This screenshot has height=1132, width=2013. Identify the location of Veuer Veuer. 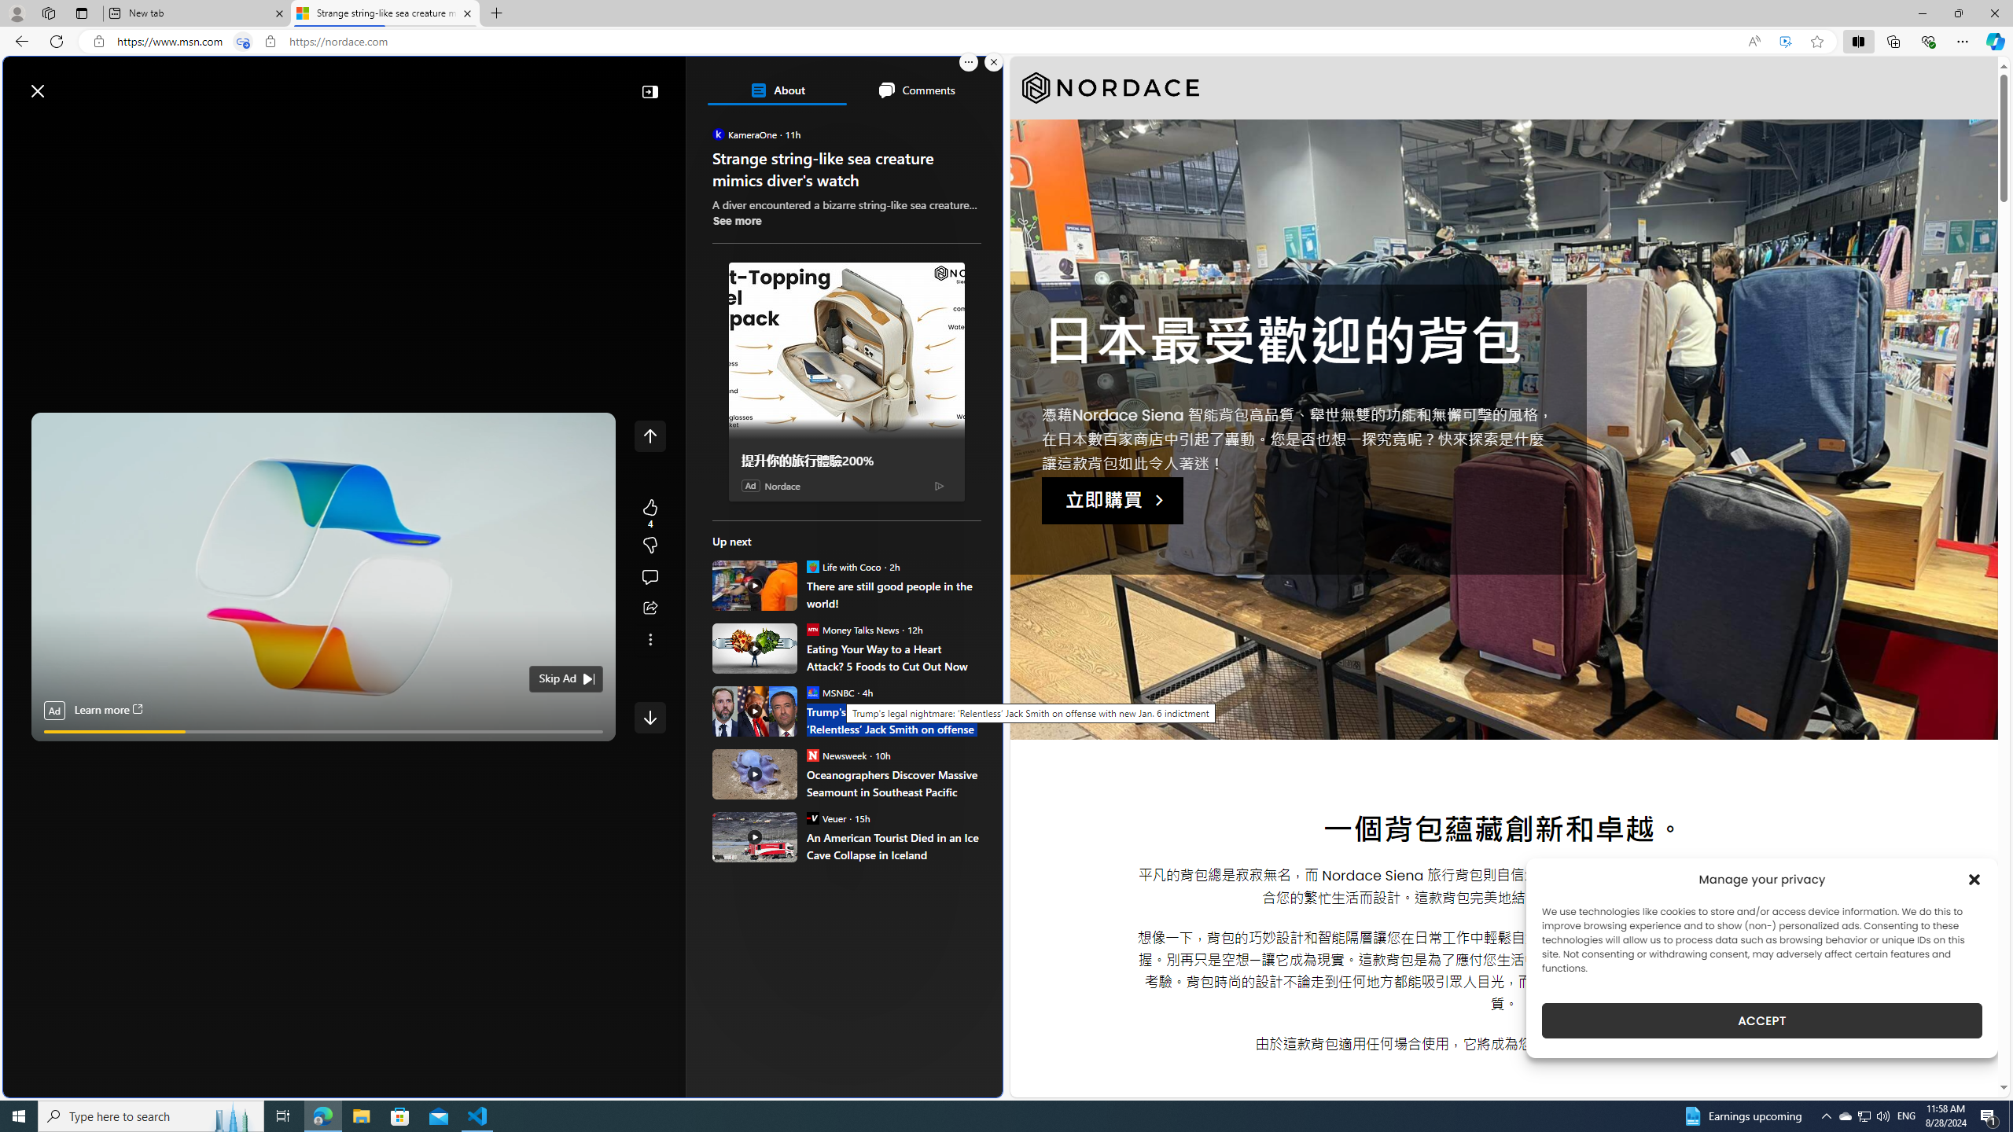
(826, 818).